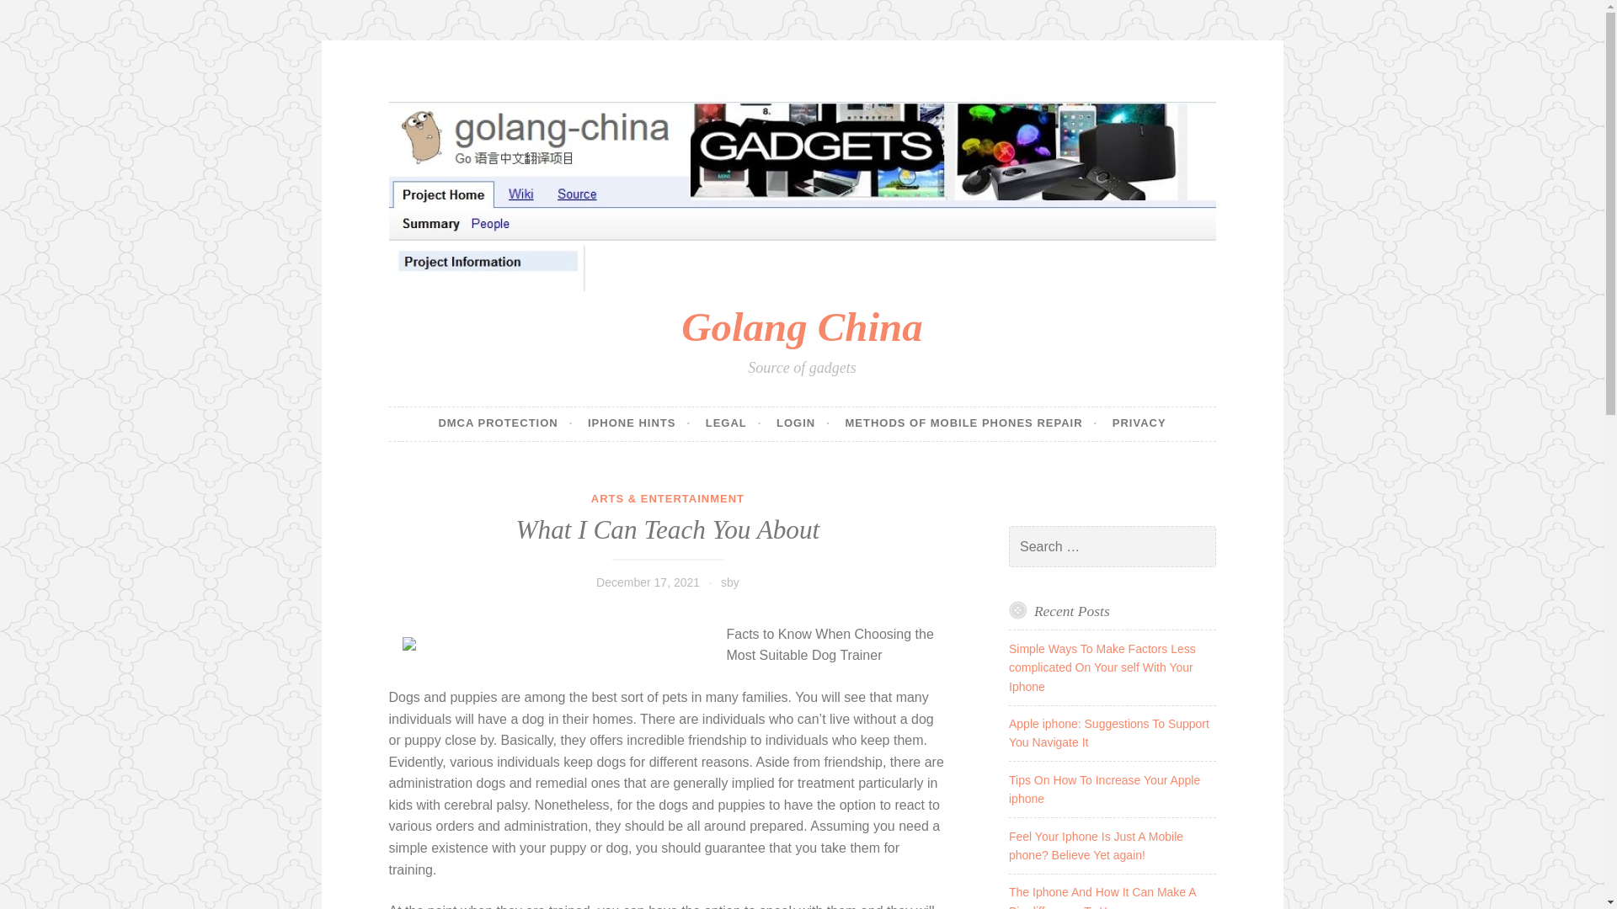  What do you see at coordinates (733, 423) in the screenshot?
I see `LEGAL` at bounding box center [733, 423].